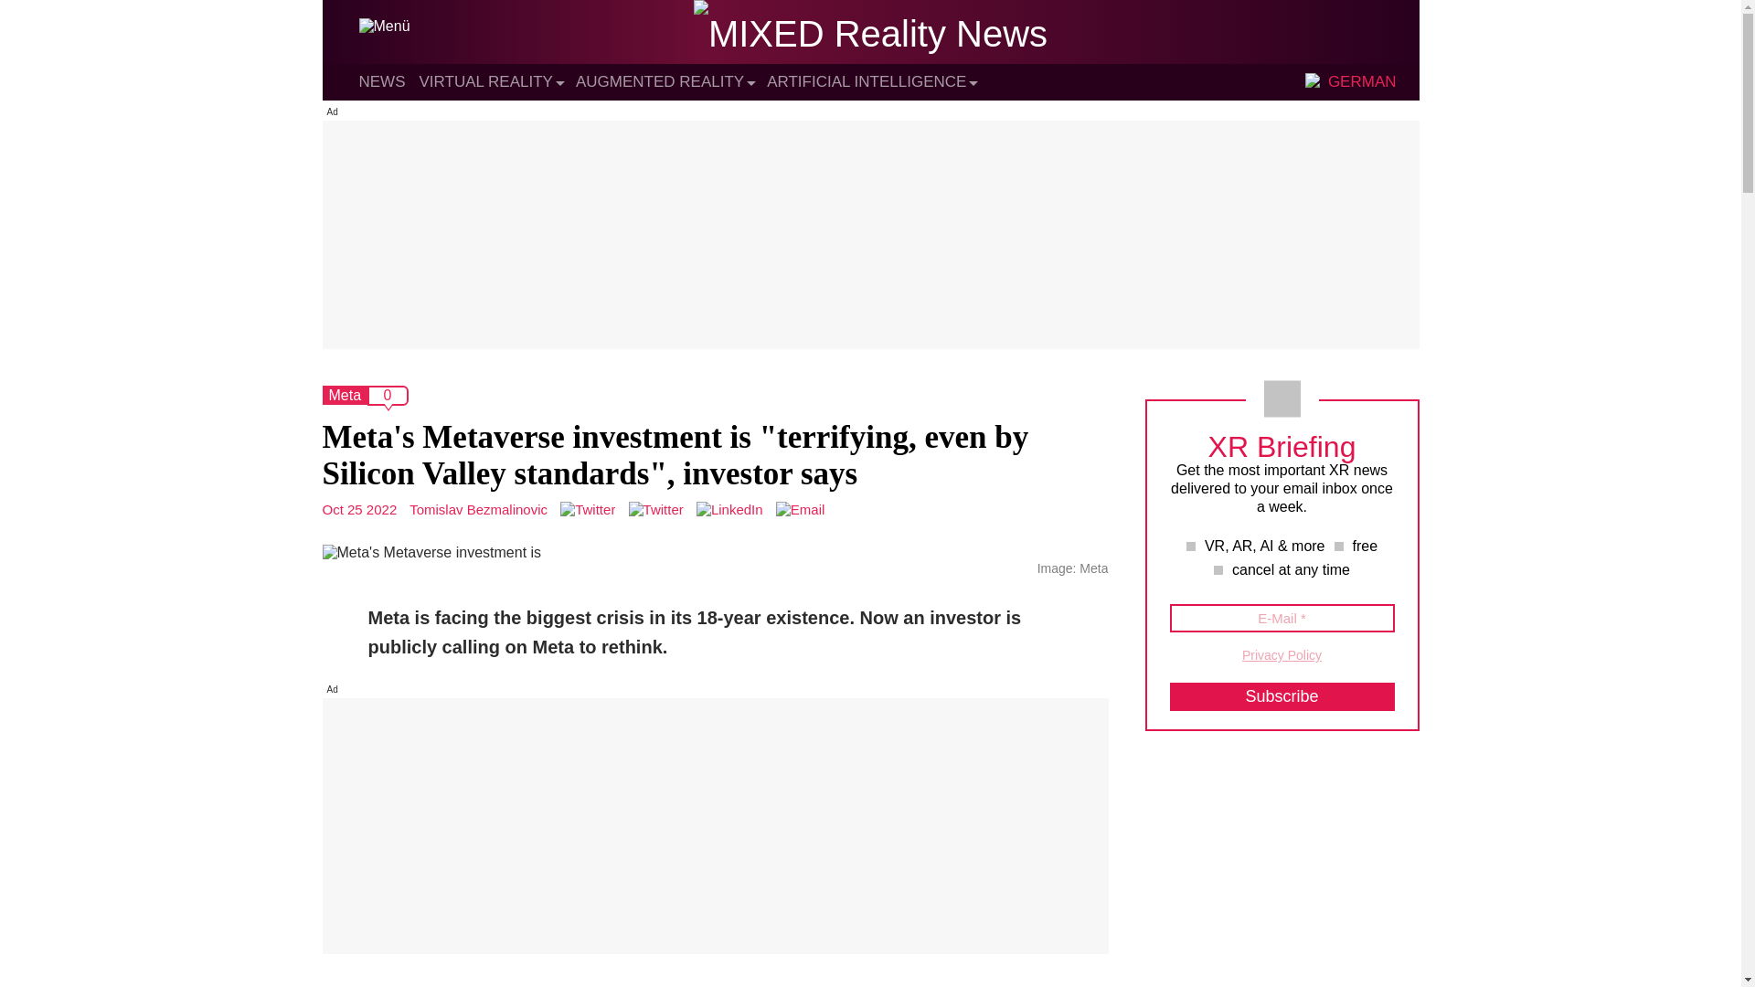 This screenshot has width=1755, height=987. What do you see at coordinates (660, 81) in the screenshot?
I see `AUGMENTED REALITY` at bounding box center [660, 81].